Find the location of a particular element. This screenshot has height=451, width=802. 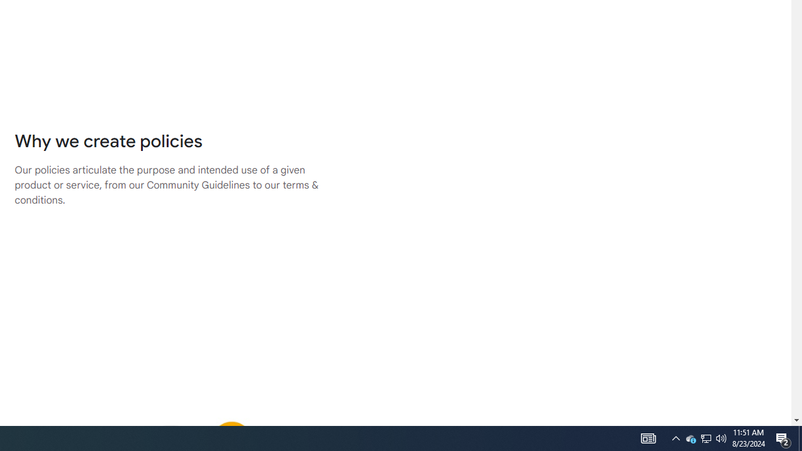

Notification Chevron is located at coordinates (783, 438).